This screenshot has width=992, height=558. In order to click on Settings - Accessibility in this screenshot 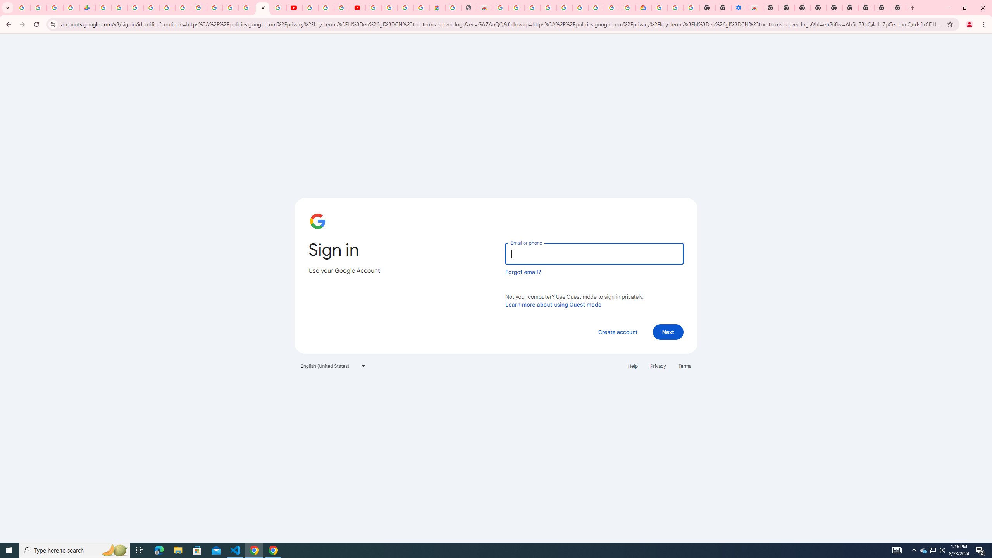, I will do `click(739, 8)`.